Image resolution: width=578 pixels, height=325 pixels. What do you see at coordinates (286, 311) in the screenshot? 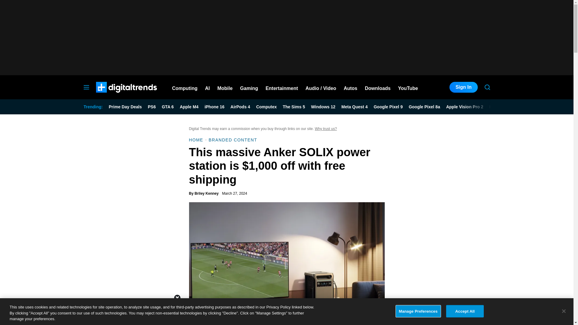
I see `3rd party ad content` at bounding box center [286, 311].